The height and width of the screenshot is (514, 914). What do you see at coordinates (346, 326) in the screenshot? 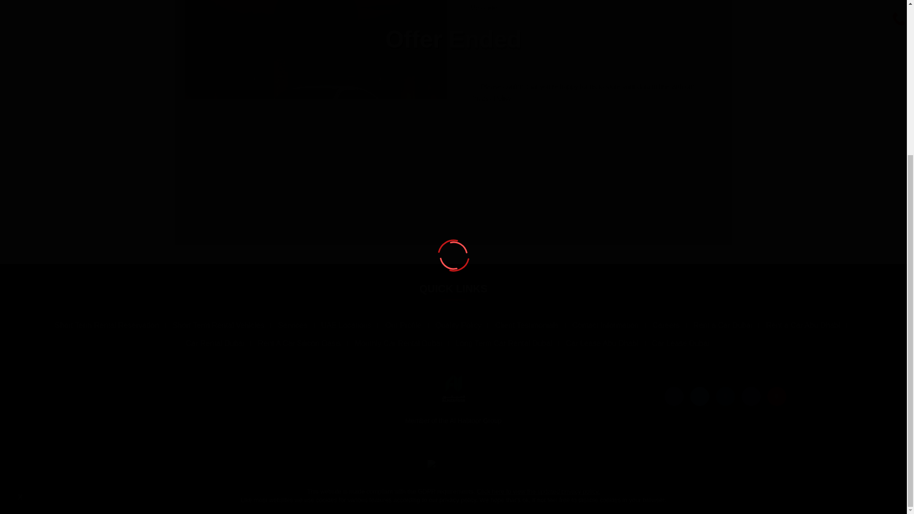
I see `UAE Locations` at bounding box center [346, 326].